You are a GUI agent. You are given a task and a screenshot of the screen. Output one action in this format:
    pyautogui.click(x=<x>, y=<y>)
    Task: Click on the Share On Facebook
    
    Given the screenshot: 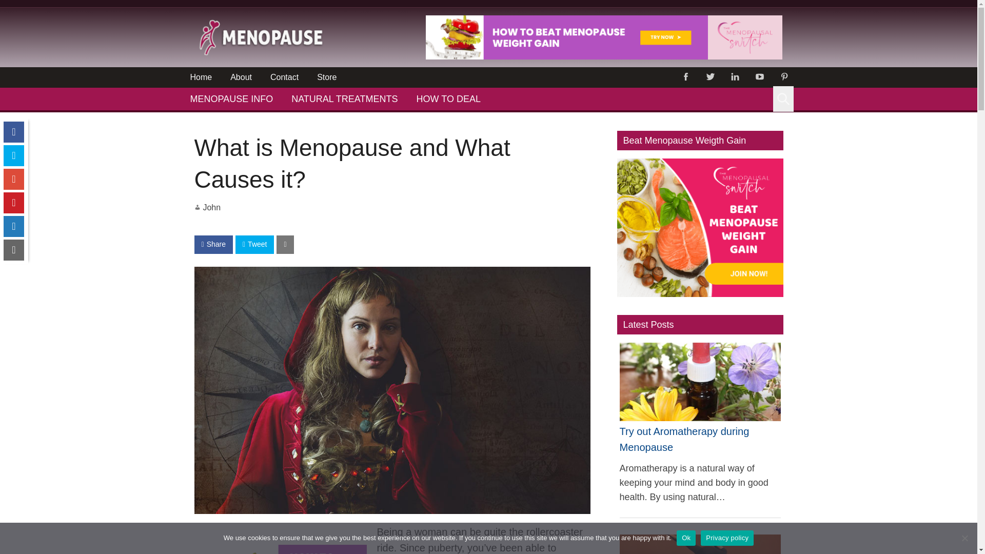 What is the action you would take?
    pyautogui.click(x=213, y=244)
    